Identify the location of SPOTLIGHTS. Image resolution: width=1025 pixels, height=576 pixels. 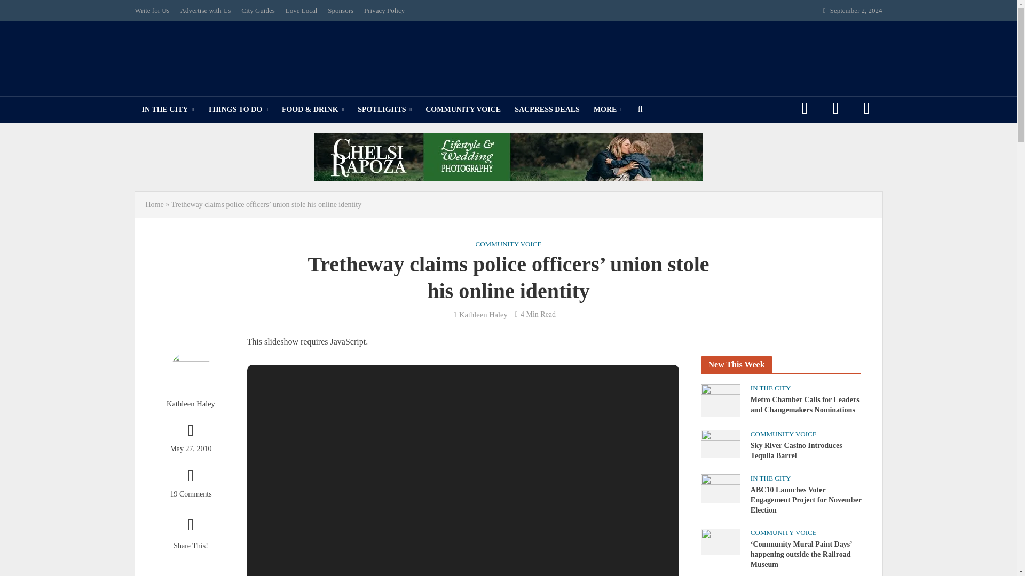
(384, 110).